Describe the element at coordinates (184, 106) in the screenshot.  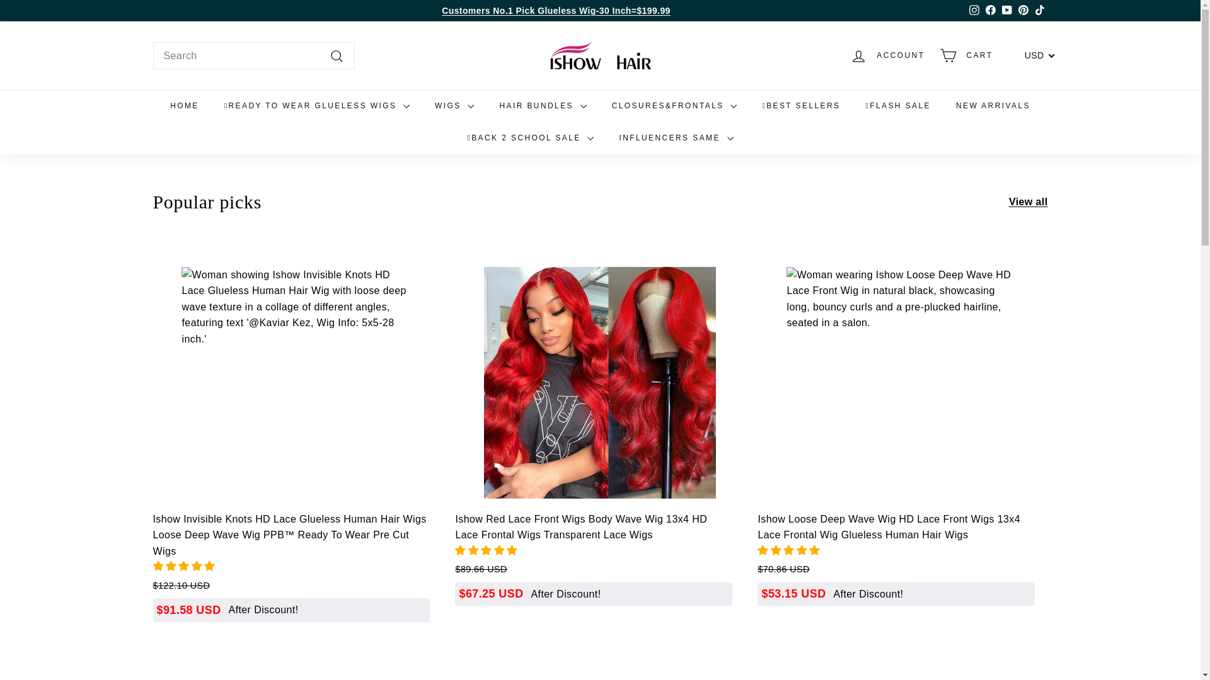
I see `HOME` at that location.